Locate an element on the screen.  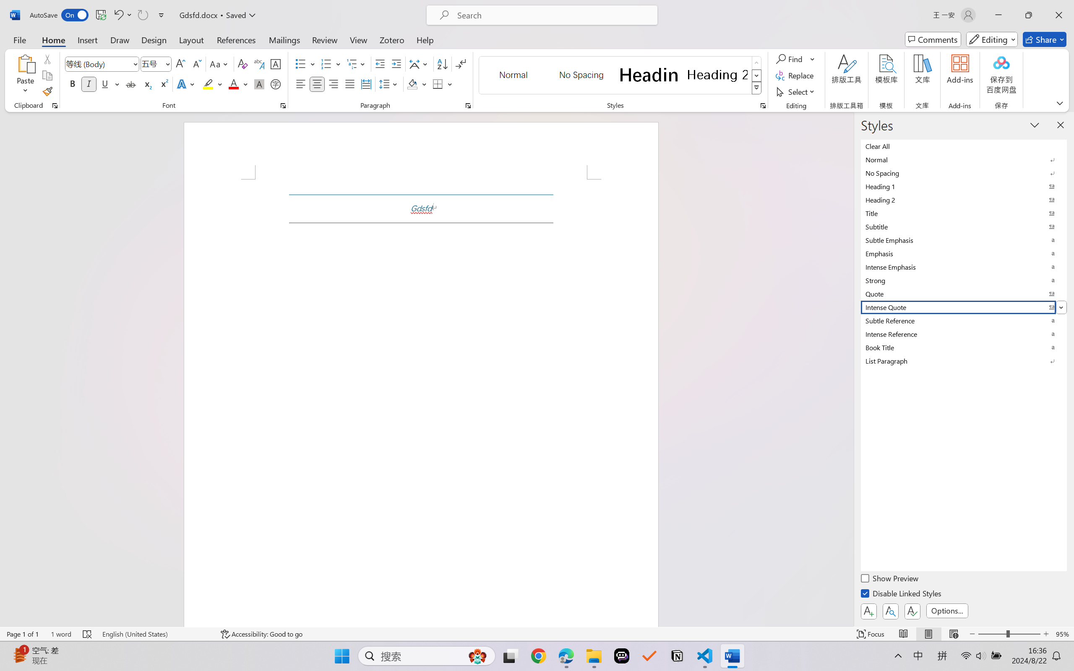
Phonetic Guide... is located at coordinates (258, 64).